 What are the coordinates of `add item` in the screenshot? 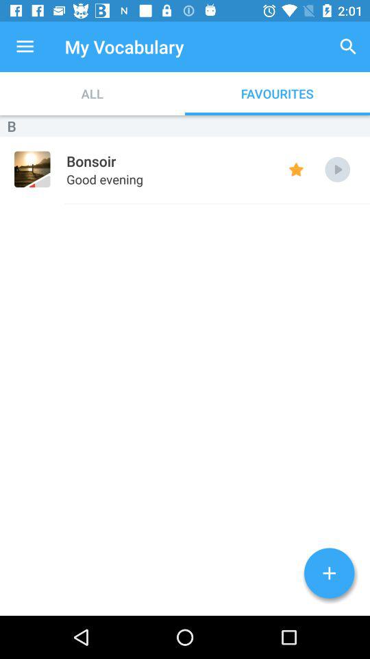 It's located at (329, 573).